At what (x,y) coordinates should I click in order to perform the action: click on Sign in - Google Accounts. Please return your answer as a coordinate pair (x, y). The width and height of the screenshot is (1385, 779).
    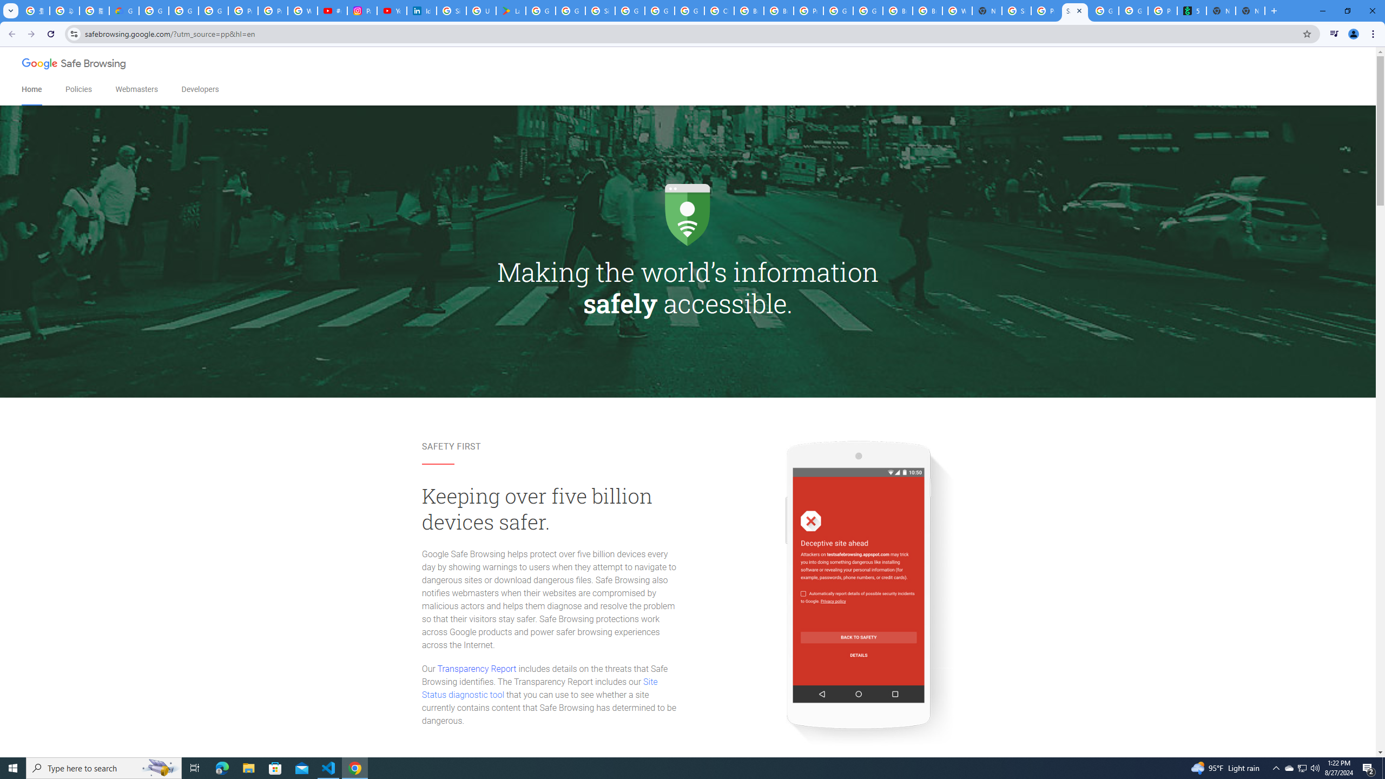
    Looking at the image, I should click on (600, 11).